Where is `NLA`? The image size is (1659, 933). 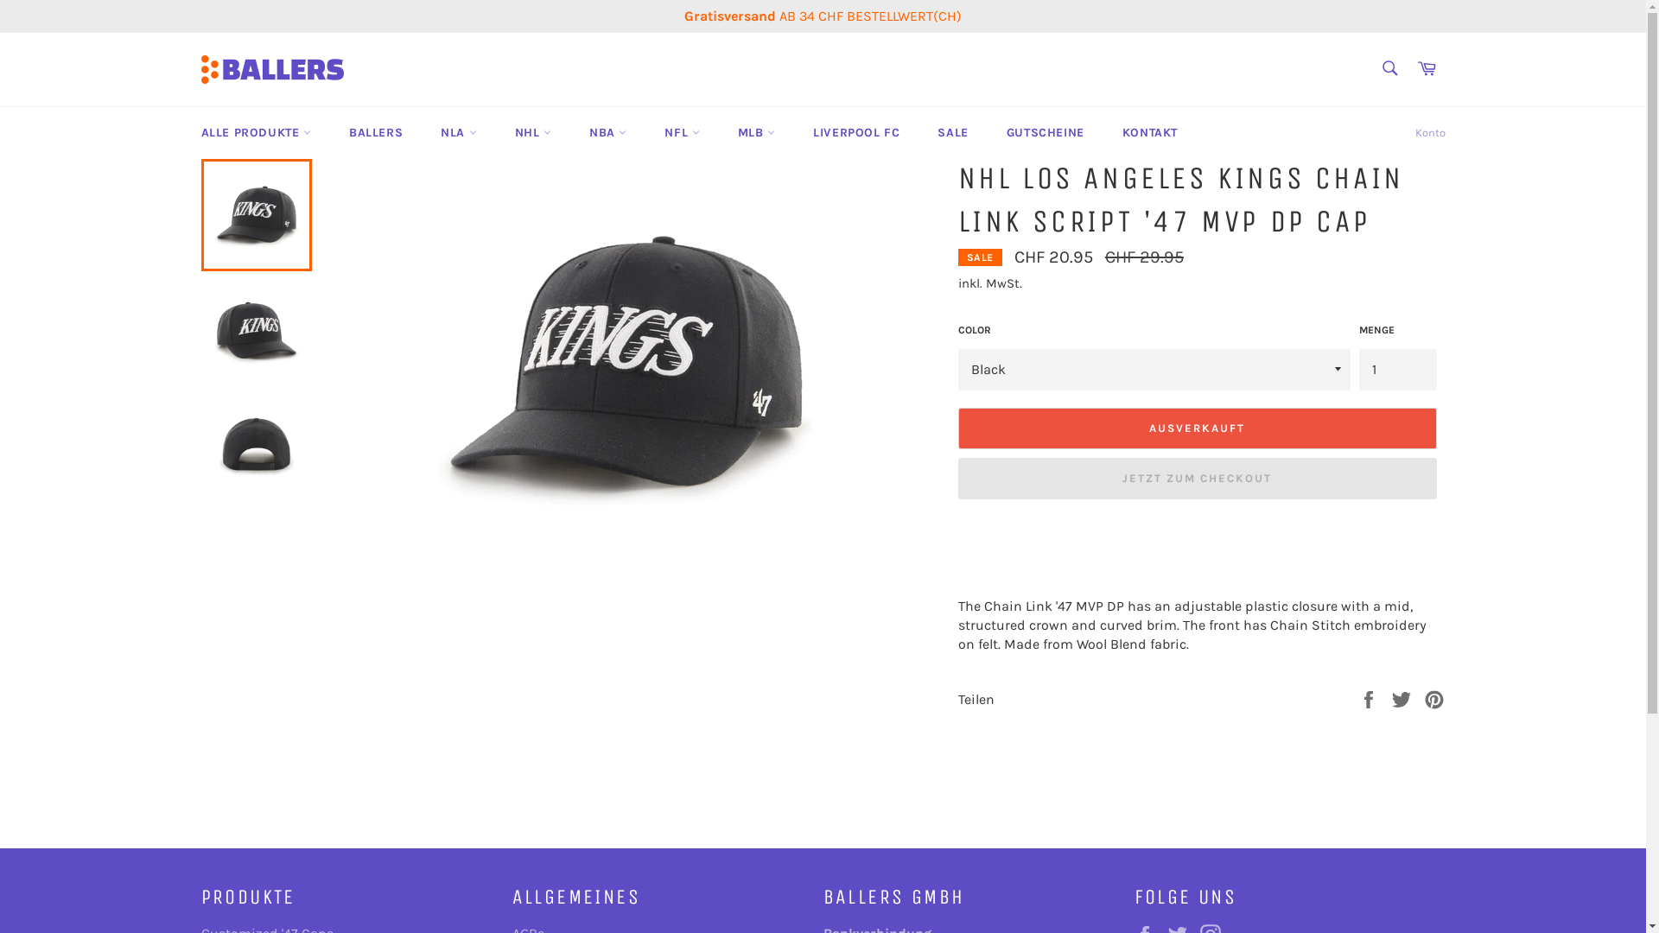
NLA is located at coordinates (458, 133).